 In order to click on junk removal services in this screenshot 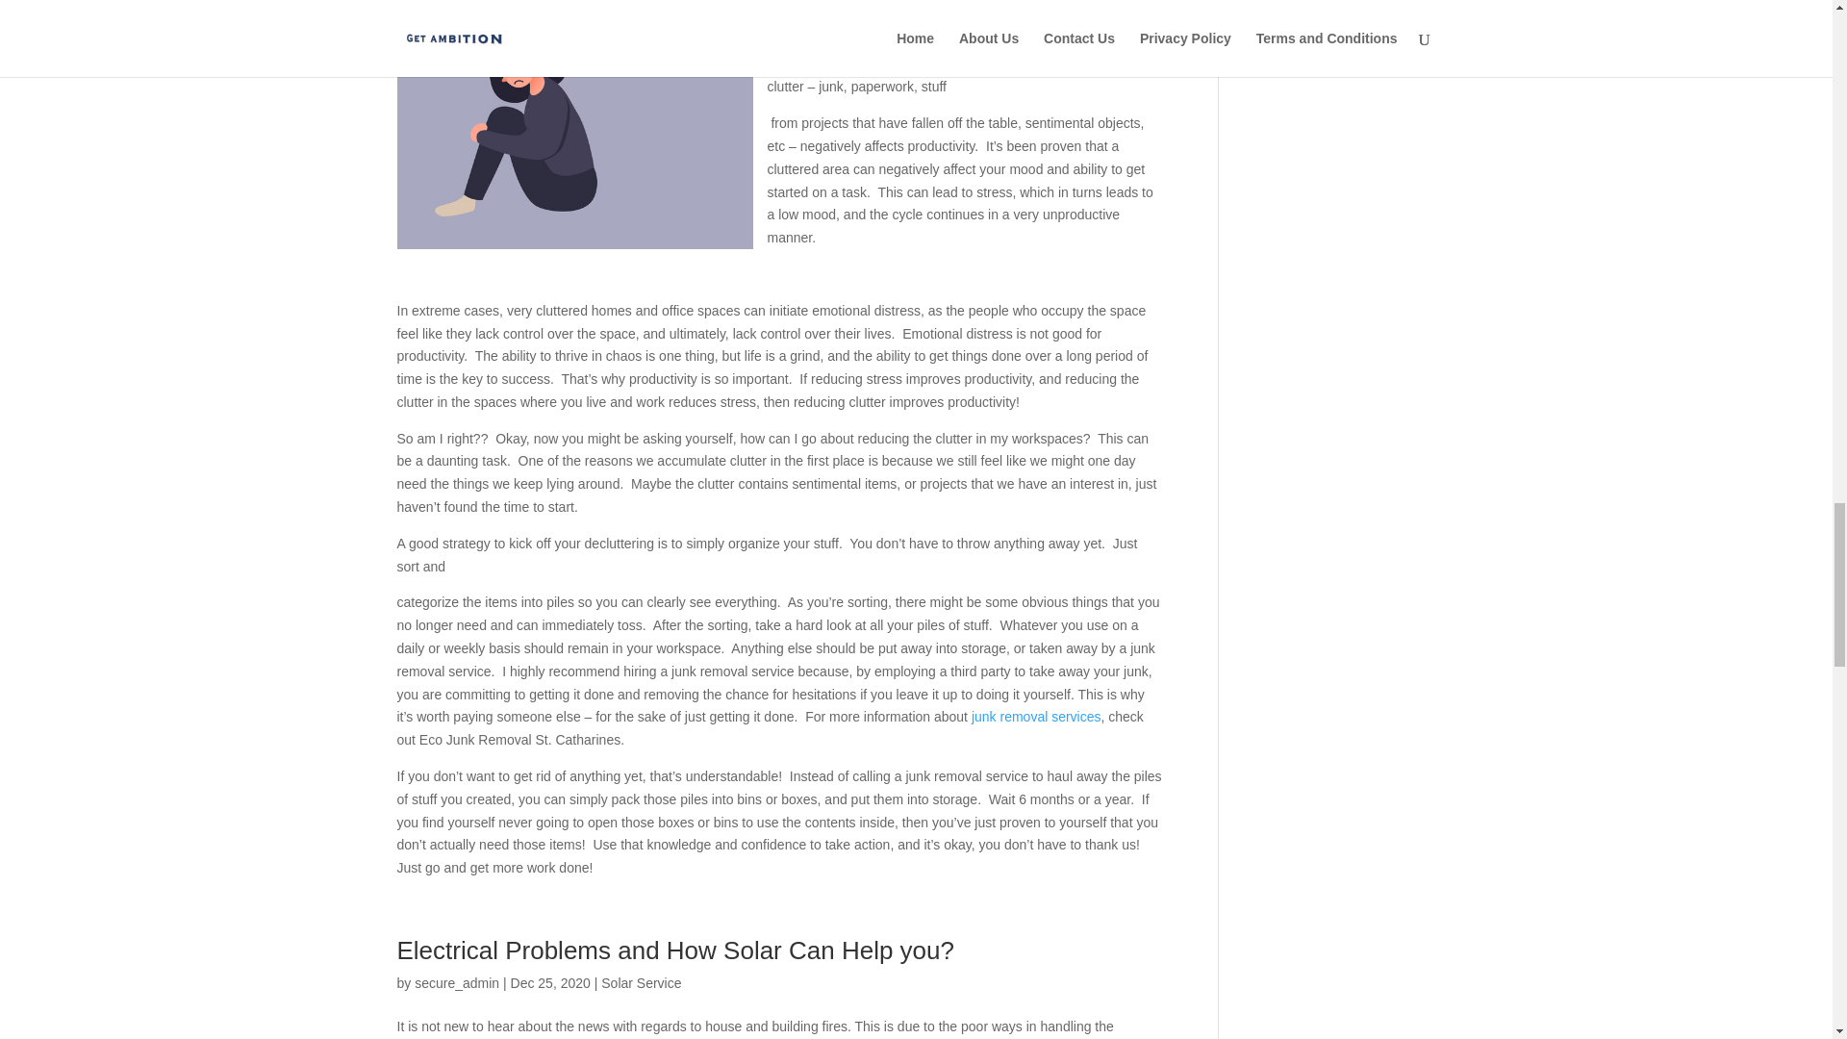, I will do `click(1035, 716)`.